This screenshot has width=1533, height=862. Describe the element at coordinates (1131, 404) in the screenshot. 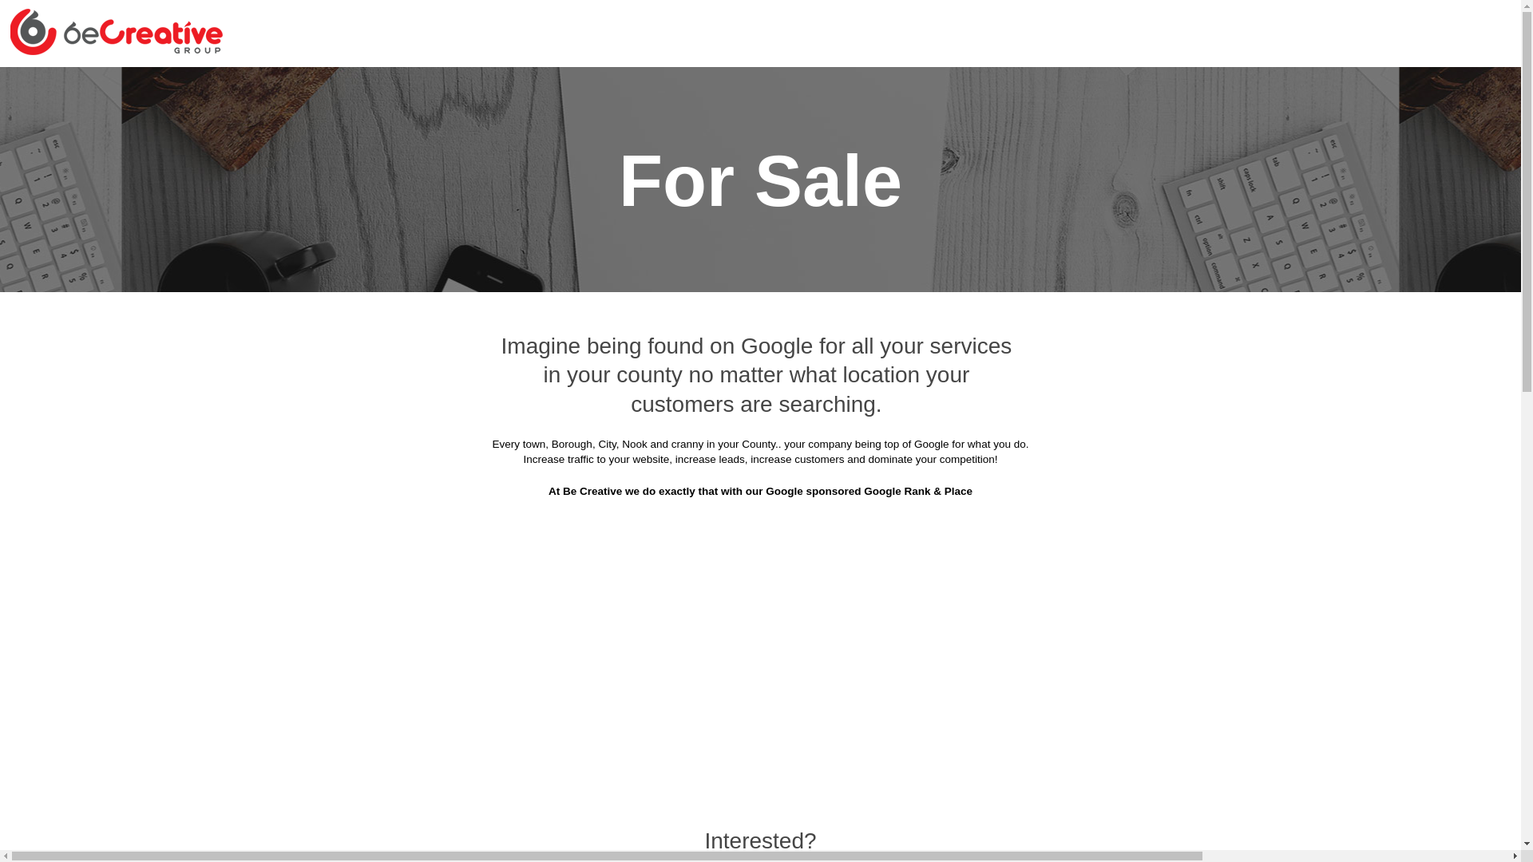

I see `Aggregate Suppliers Kingsbridge Devon` at that location.